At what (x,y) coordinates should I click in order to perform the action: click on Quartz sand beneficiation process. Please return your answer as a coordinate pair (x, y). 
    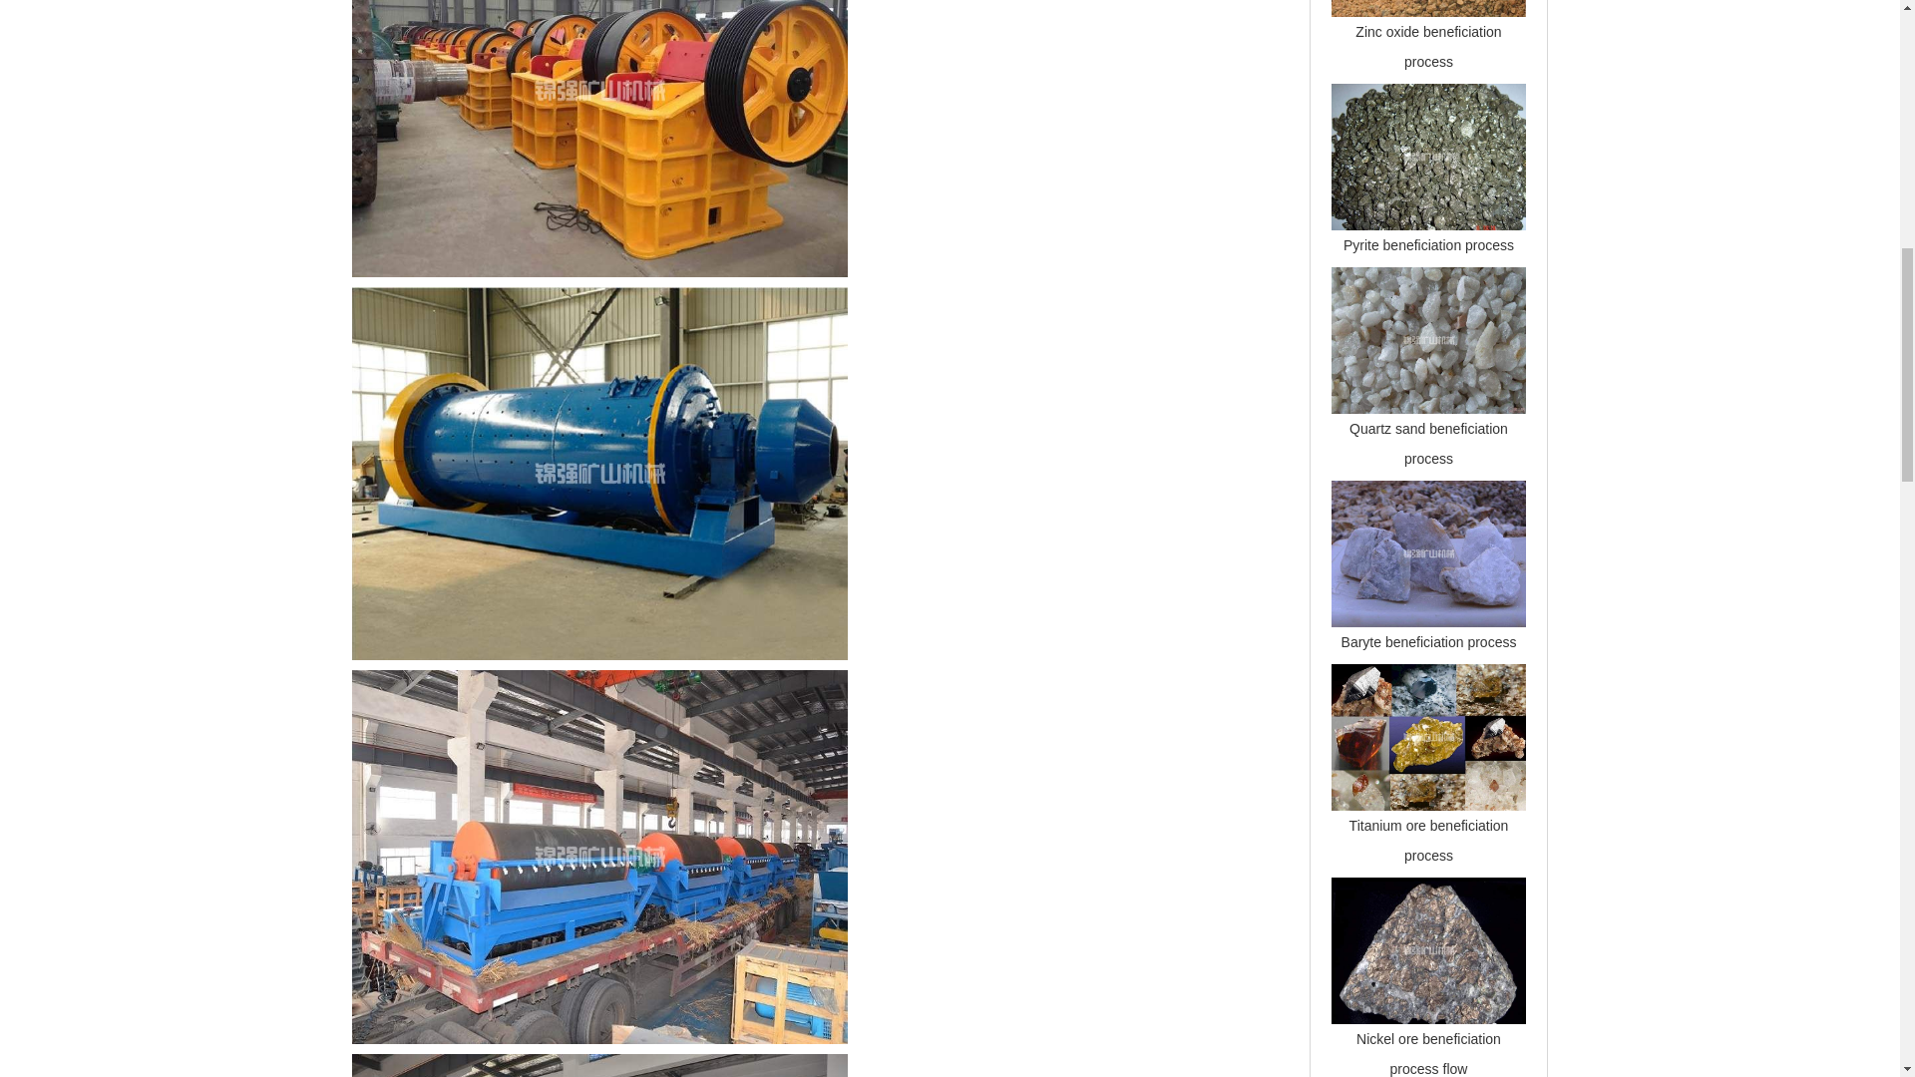
    Looking at the image, I should click on (1428, 339).